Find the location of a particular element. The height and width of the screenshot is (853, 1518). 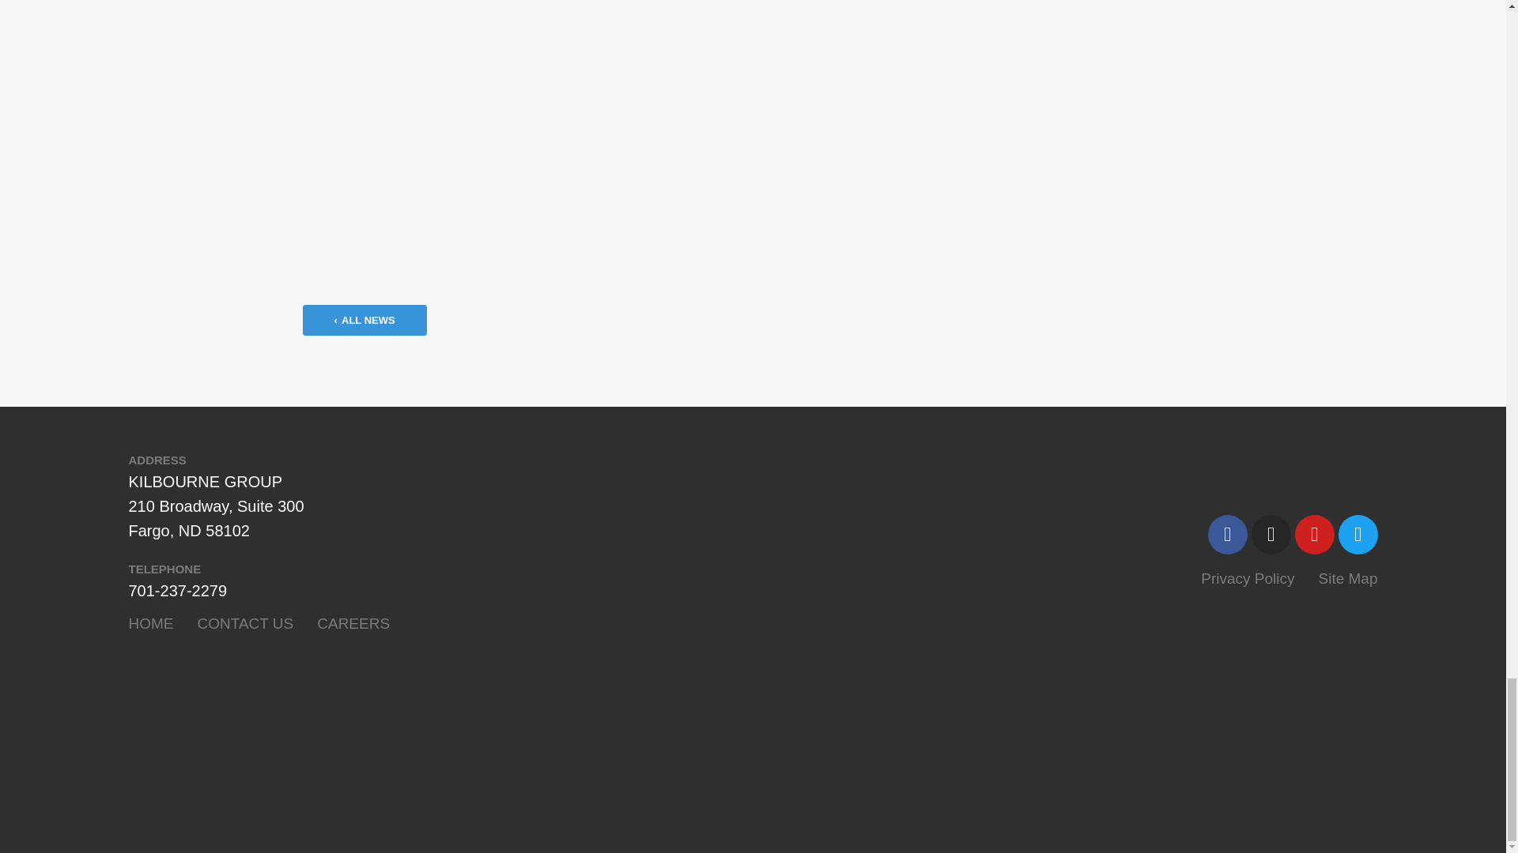

ALL NEWS is located at coordinates (364, 320).